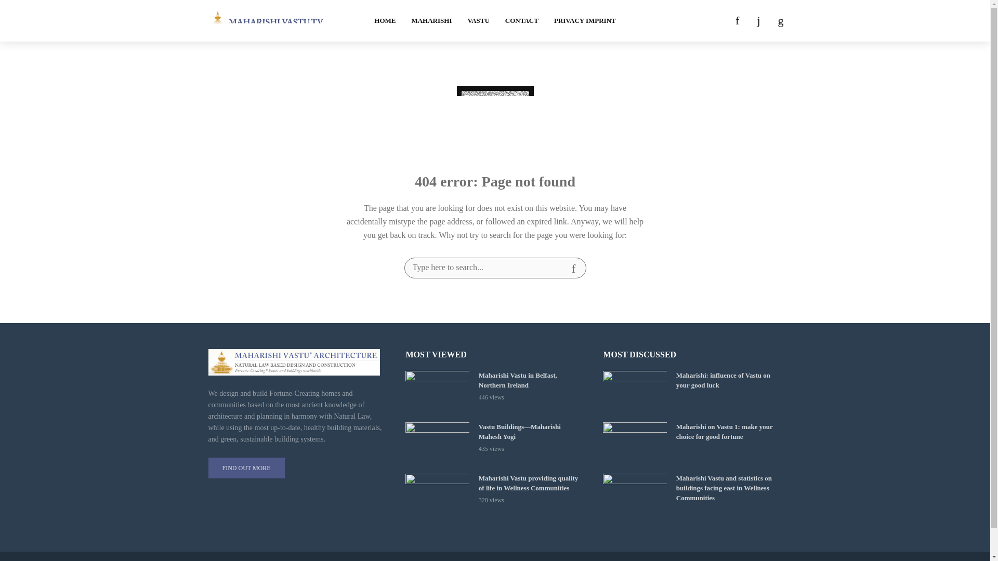  What do you see at coordinates (634, 444) in the screenshot?
I see `Maharishi on Vastu 1: make your choice for good fortune` at bounding box center [634, 444].